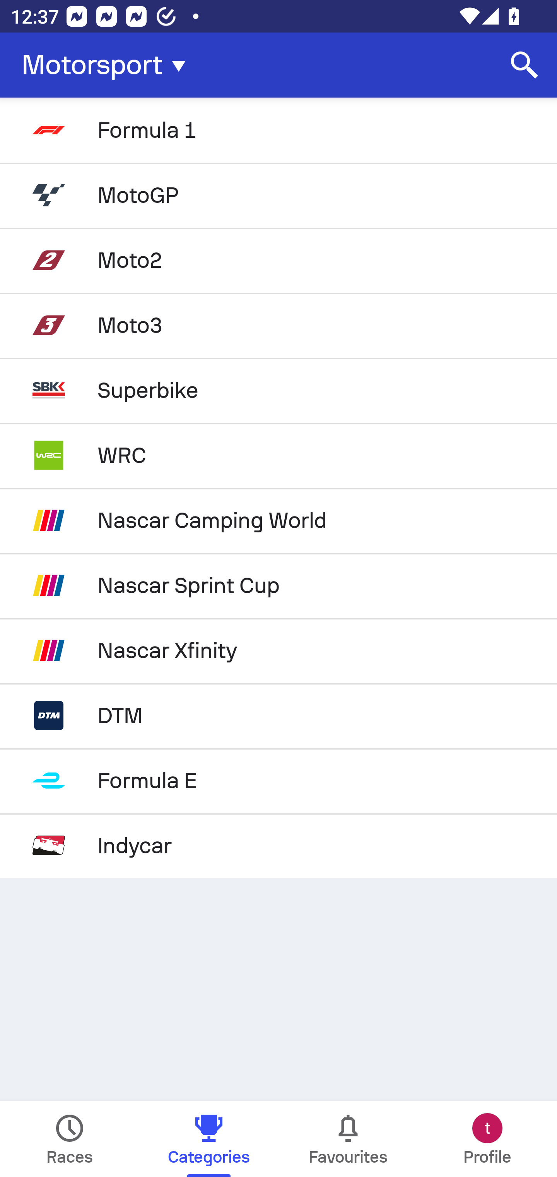 The image size is (557, 1177). What do you see at coordinates (278, 325) in the screenshot?
I see `Moto3` at bounding box center [278, 325].